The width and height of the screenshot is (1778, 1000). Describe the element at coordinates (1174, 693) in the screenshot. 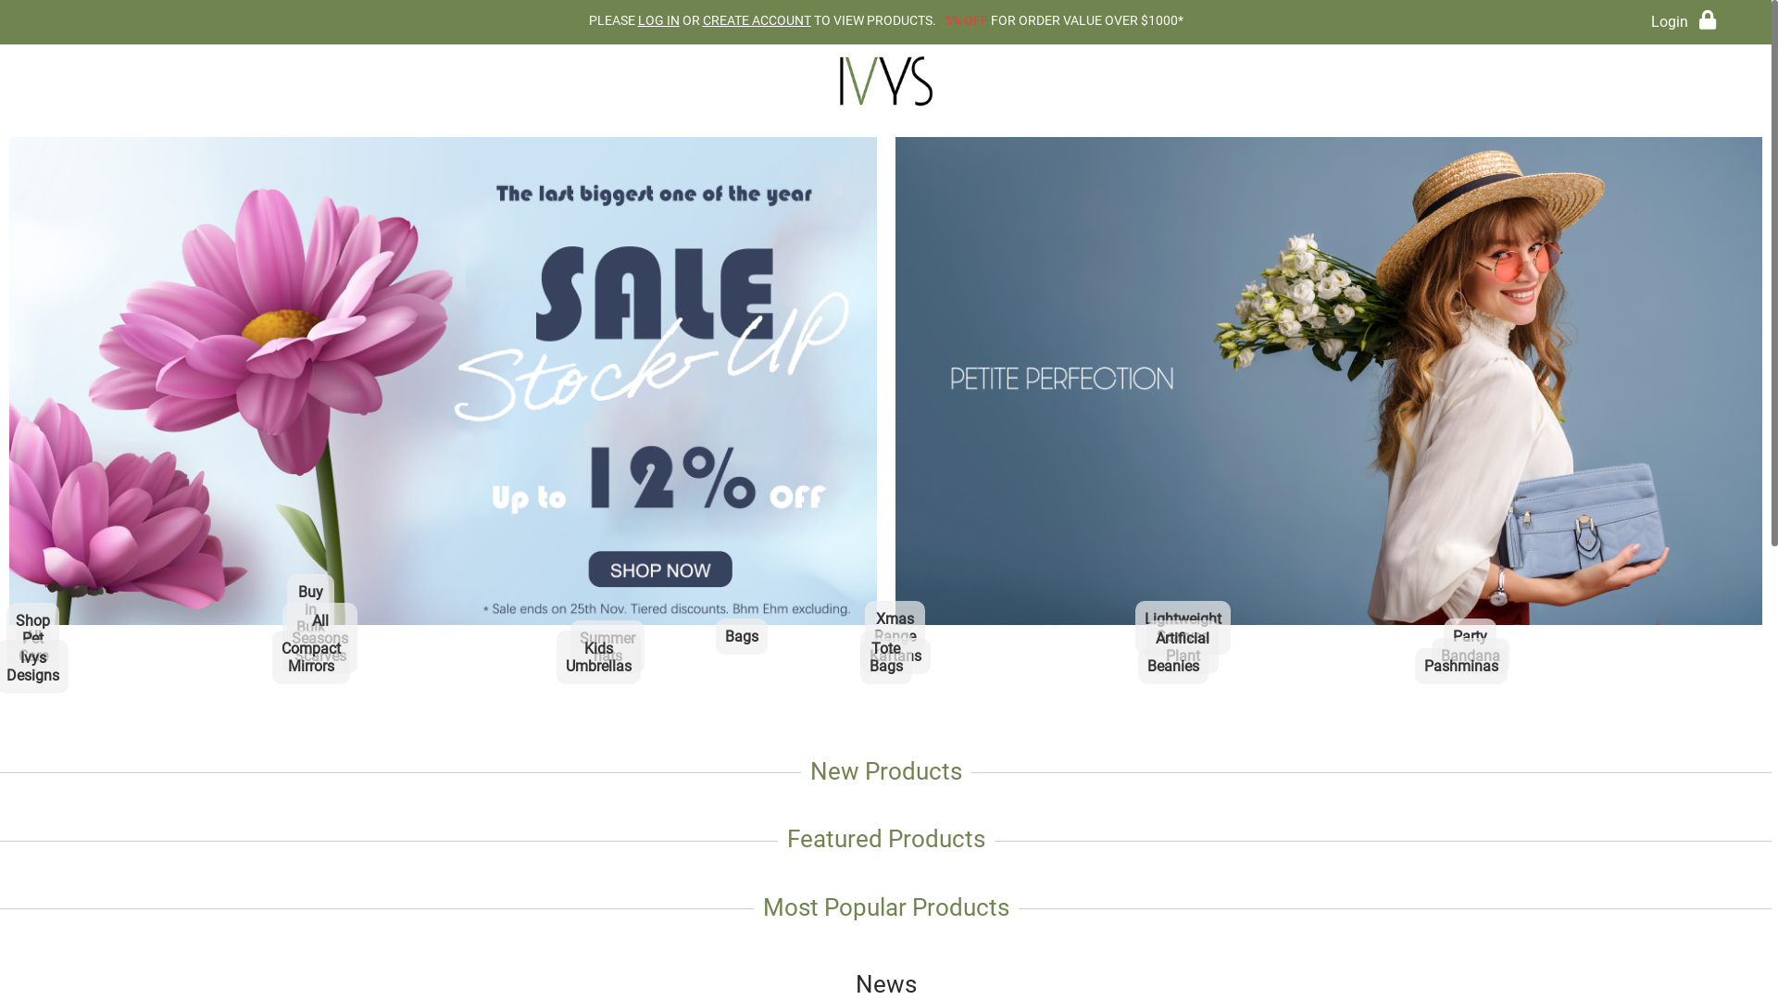

I see `Beanies` at that location.